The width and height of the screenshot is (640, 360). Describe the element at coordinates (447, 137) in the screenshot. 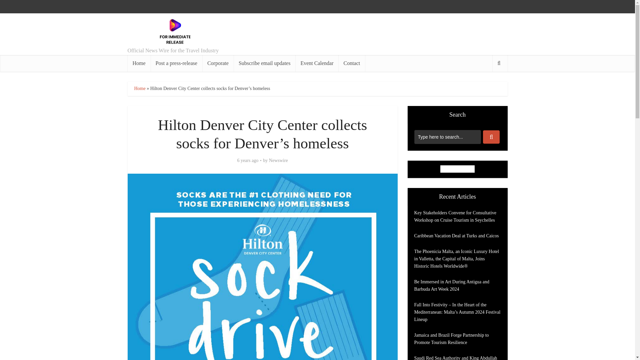

I see `Type here to search...` at that location.